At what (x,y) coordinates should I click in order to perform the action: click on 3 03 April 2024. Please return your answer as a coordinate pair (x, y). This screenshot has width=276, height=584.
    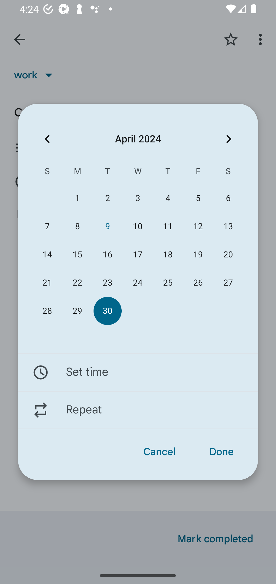
    Looking at the image, I should click on (137, 198).